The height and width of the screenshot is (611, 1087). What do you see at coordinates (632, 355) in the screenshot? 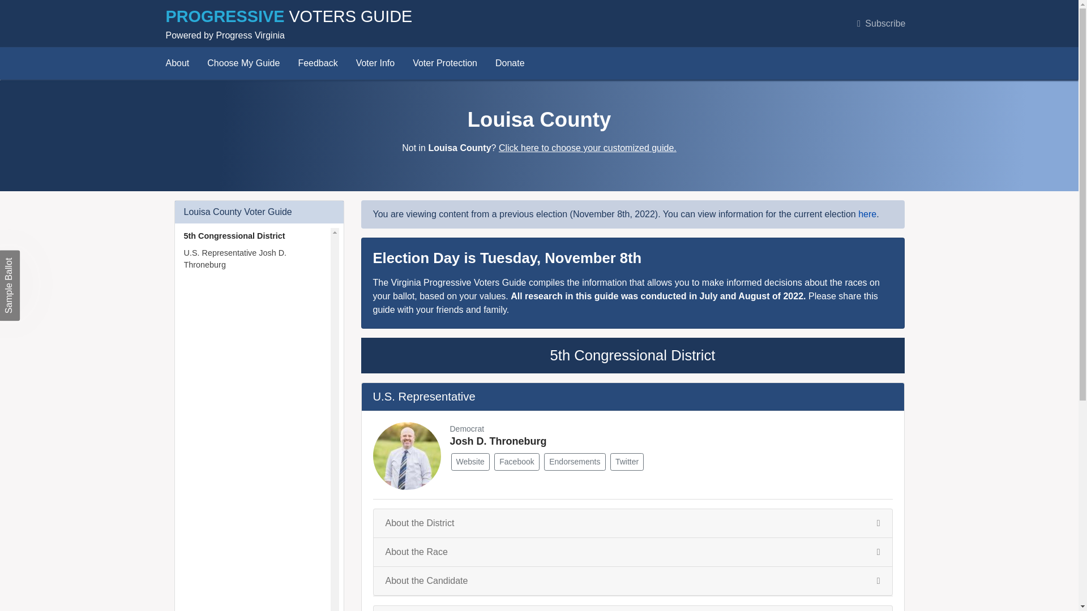
I see `5th Congressional District` at bounding box center [632, 355].